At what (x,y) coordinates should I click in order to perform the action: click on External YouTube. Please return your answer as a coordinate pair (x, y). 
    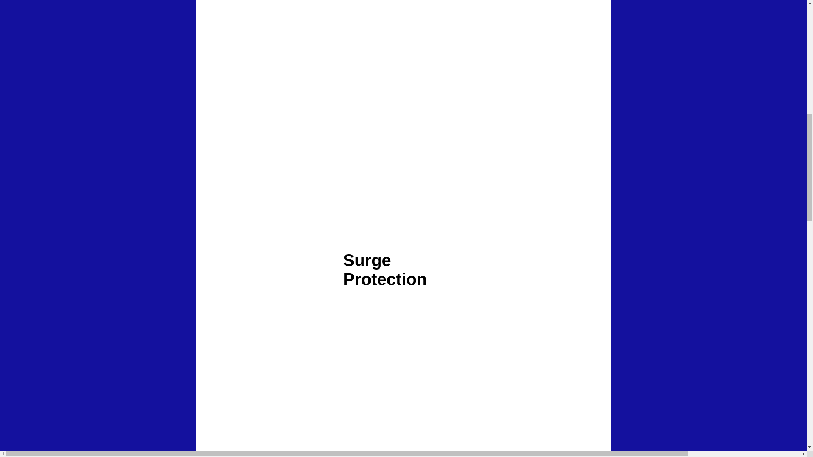
    Looking at the image, I should click on (297, 362).